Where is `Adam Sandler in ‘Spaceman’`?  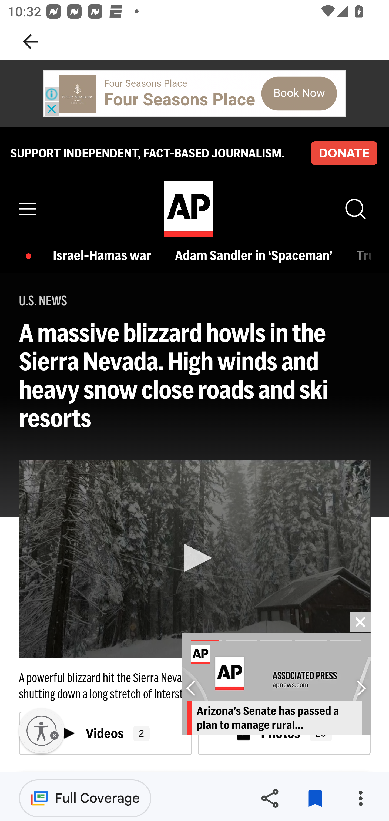
Adam Sandler in ‘Spaceman’ is located at coordinates (256, 255).